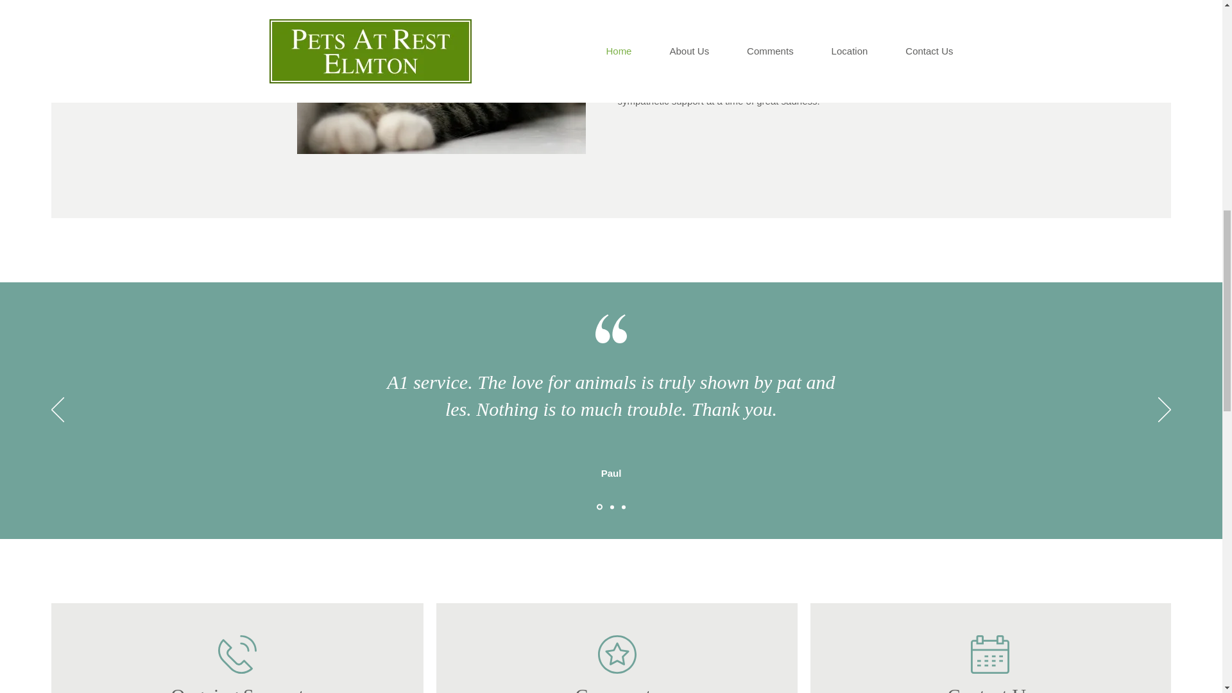 The height and width of the screenshot is (693, 1232). What do you see at coordinates (990, 689) in the screenshot?
I see `Contact Us` at bounding box center [990, 689].